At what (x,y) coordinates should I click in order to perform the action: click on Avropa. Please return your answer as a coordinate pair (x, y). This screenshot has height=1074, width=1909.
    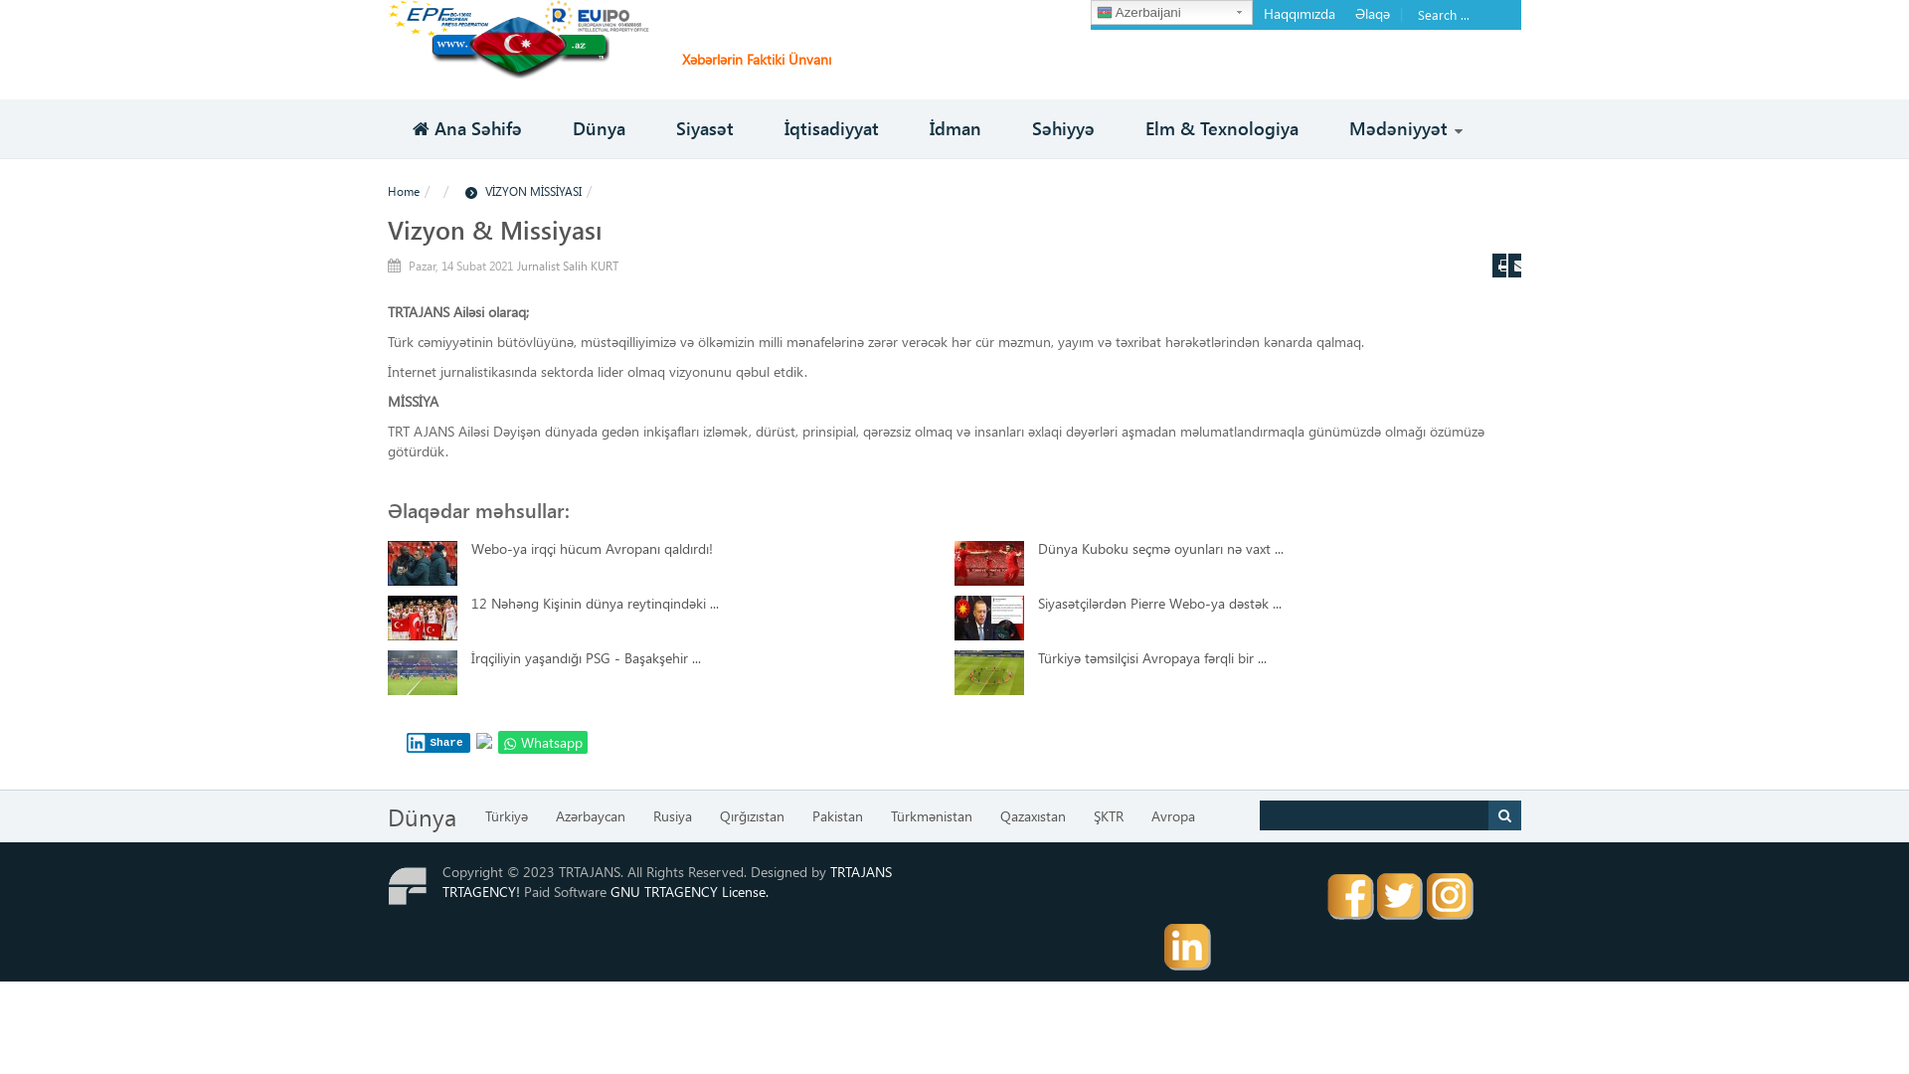
    Looking at the image, I should click on (1173, 816).